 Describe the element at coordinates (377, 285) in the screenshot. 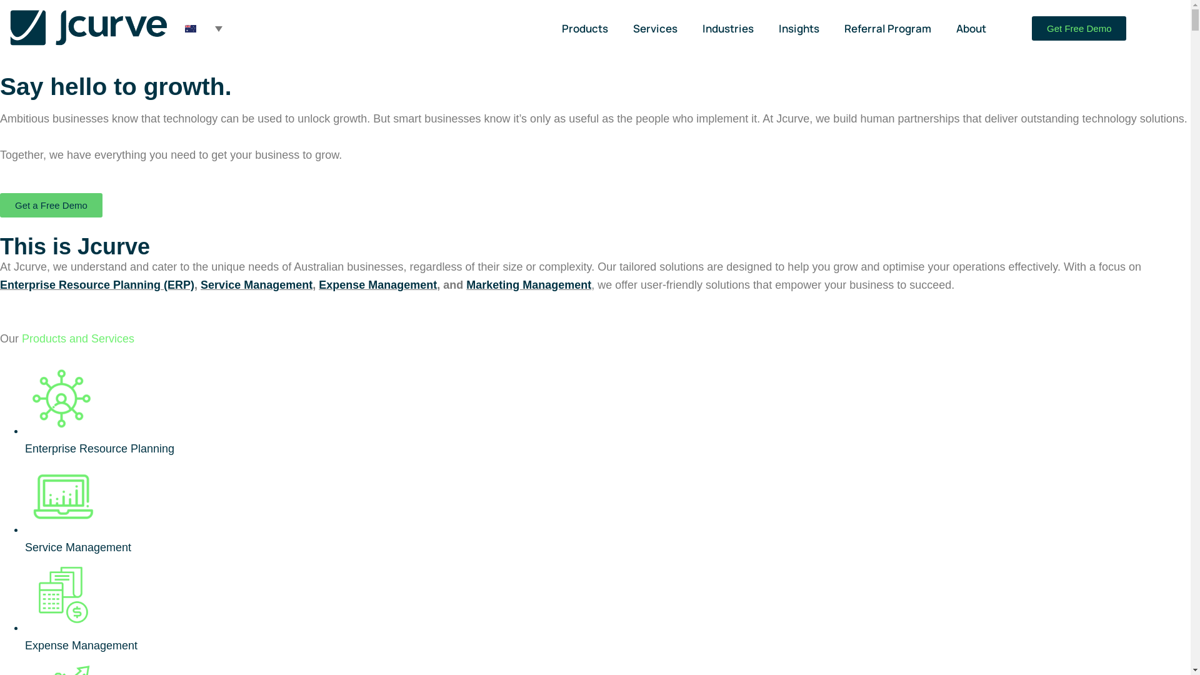

I see `Expense Management` at that location.